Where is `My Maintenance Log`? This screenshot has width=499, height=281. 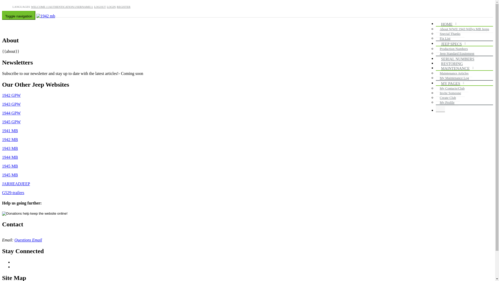 My Maintenance Log is located at coordinates (454, 78).